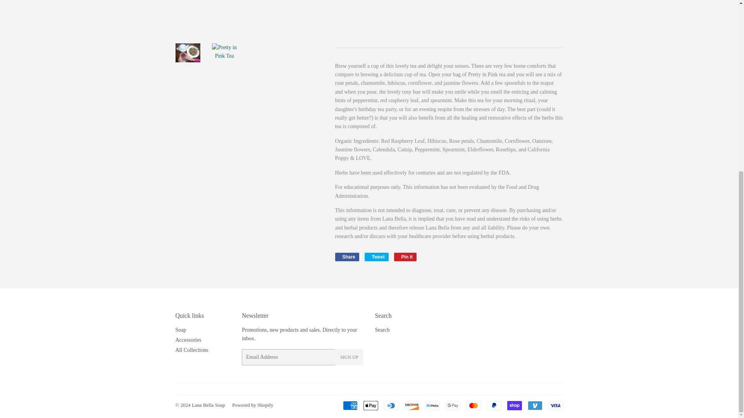 The width and height of the screenshot is (744, 418). I want to click on Mastercard, so click(514, 405).